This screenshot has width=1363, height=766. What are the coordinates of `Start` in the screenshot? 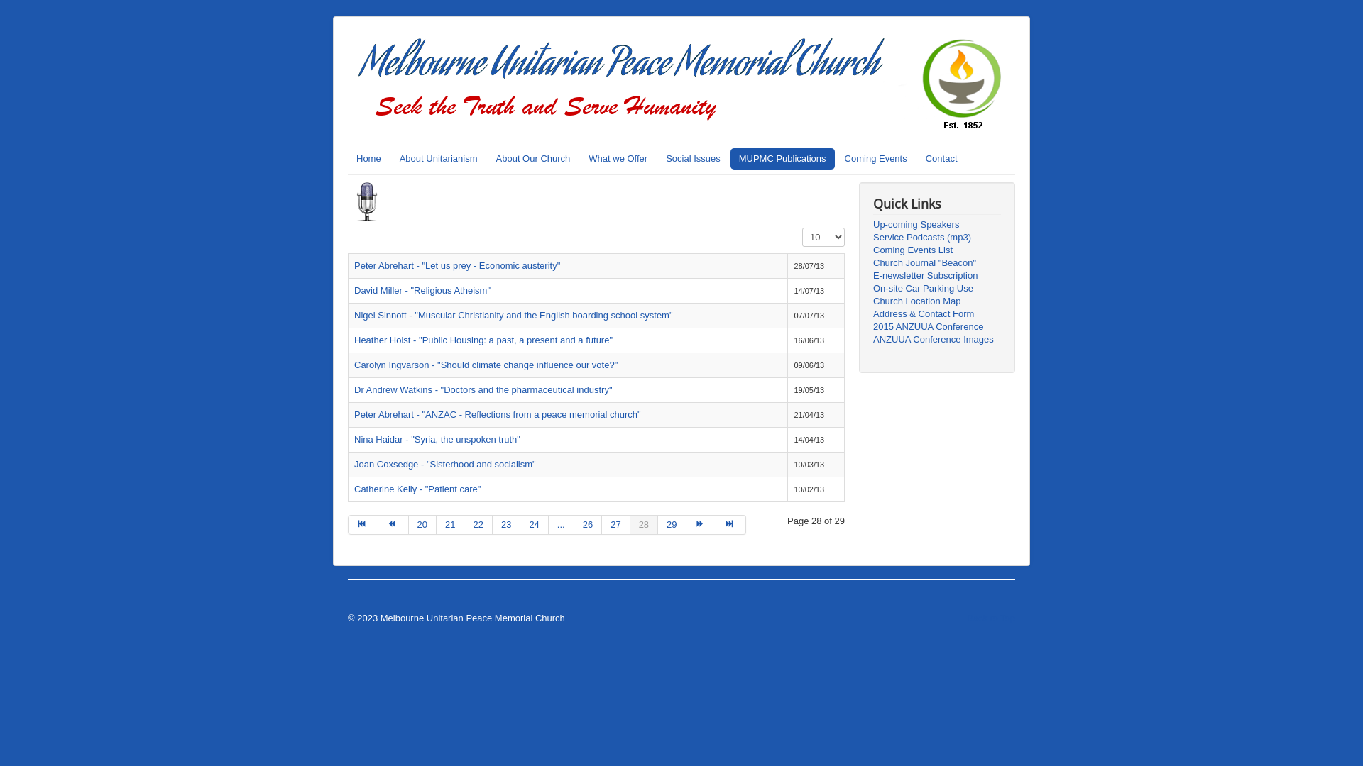 It's located at (363, 525).